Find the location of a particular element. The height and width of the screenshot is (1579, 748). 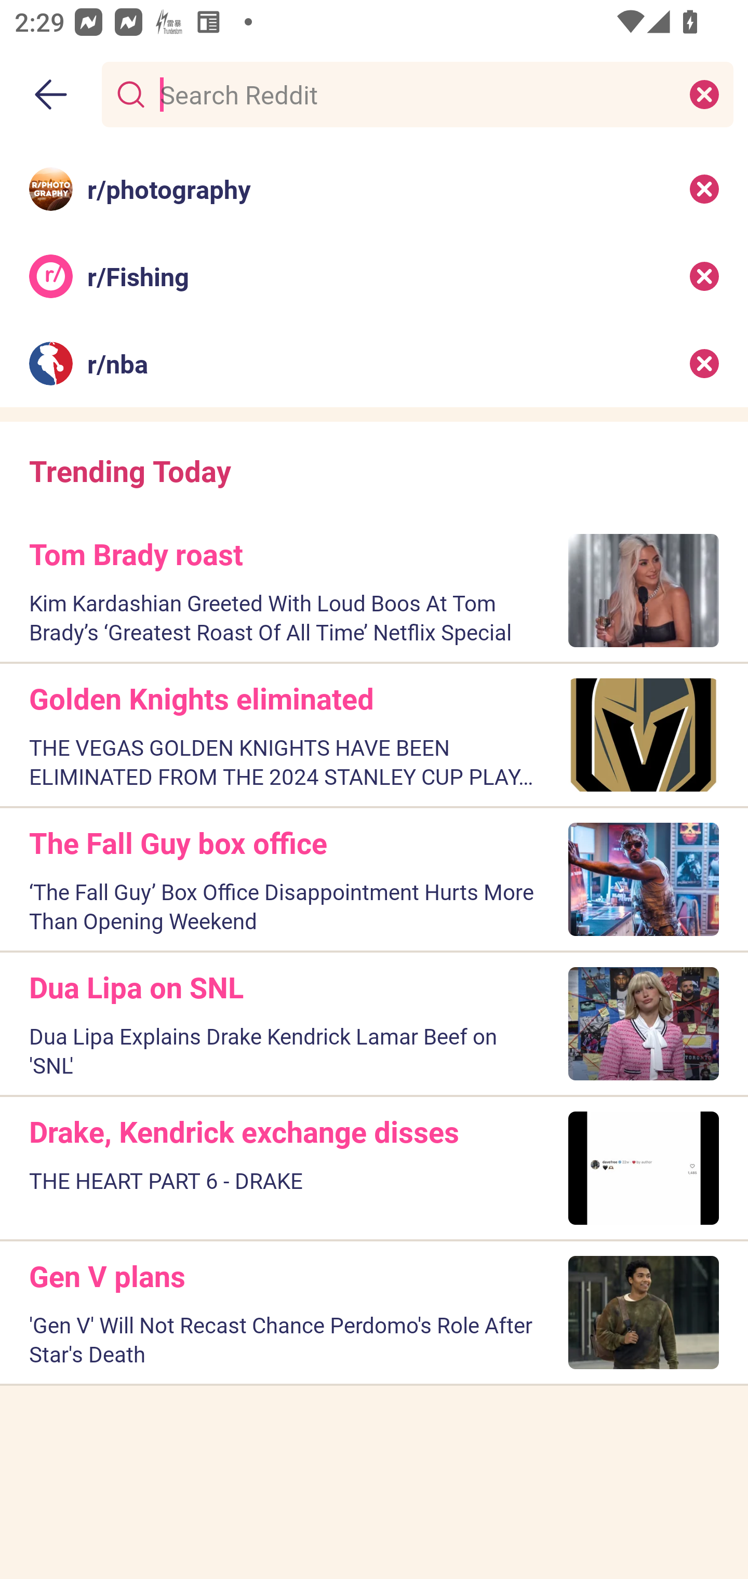

r/Fishing Recent search: r/Fishing Remove is located at coordinates (374, 276).